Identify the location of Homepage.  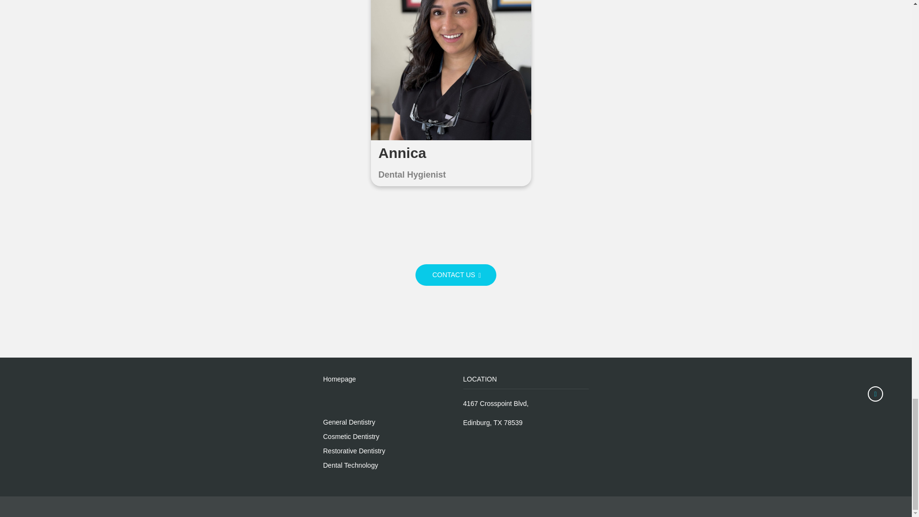
(340, 379).